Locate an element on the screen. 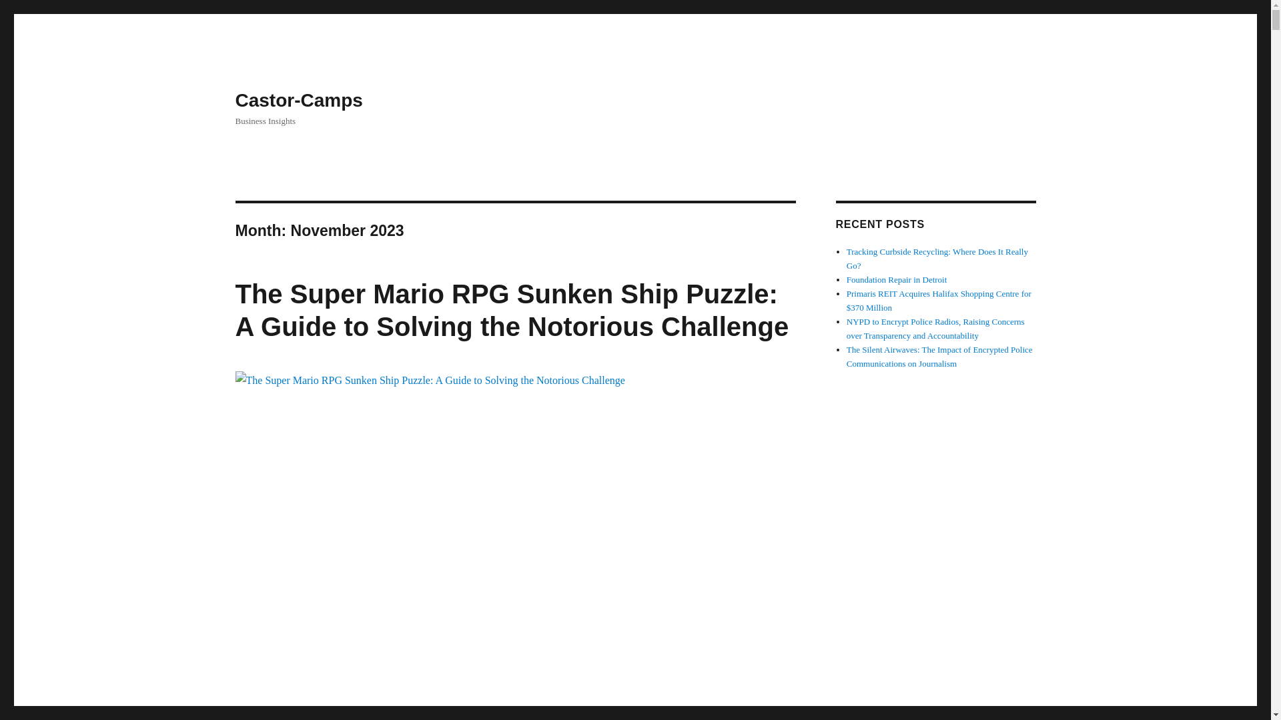 The width and height of the screenshot is (1281, 720). Castor-Camps is located at coordinates (298, 100).